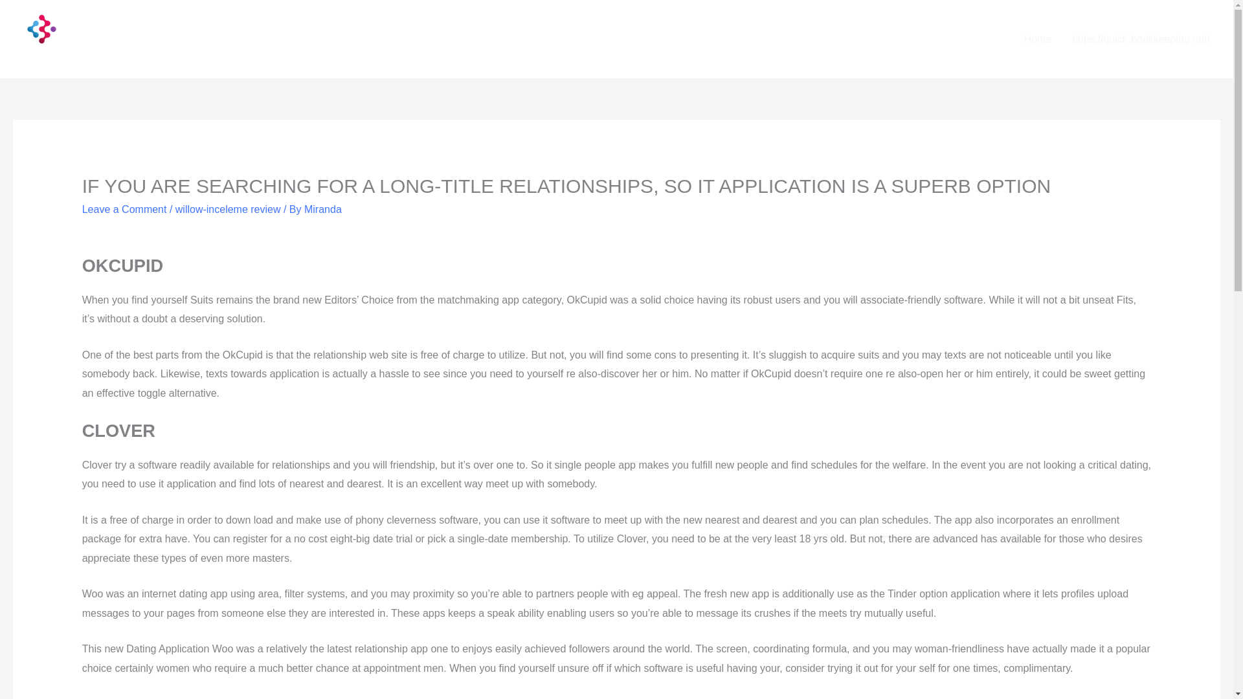 The height and width of the screenshot is (699, 1243). Describe the element at coordinates (1038, 39) in the screenshot. I see `Home` at that location.